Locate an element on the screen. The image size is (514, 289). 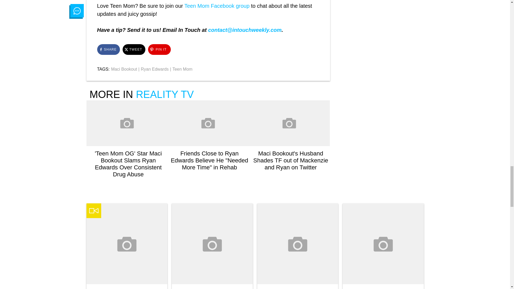
Click to share on Pinterest is located at coordinates (159, 50).